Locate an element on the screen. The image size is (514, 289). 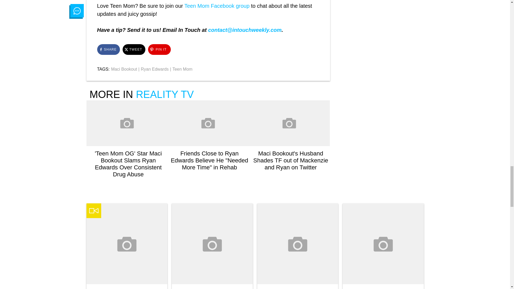
Click to share on Pinterest is located at coordinates (159, 50).